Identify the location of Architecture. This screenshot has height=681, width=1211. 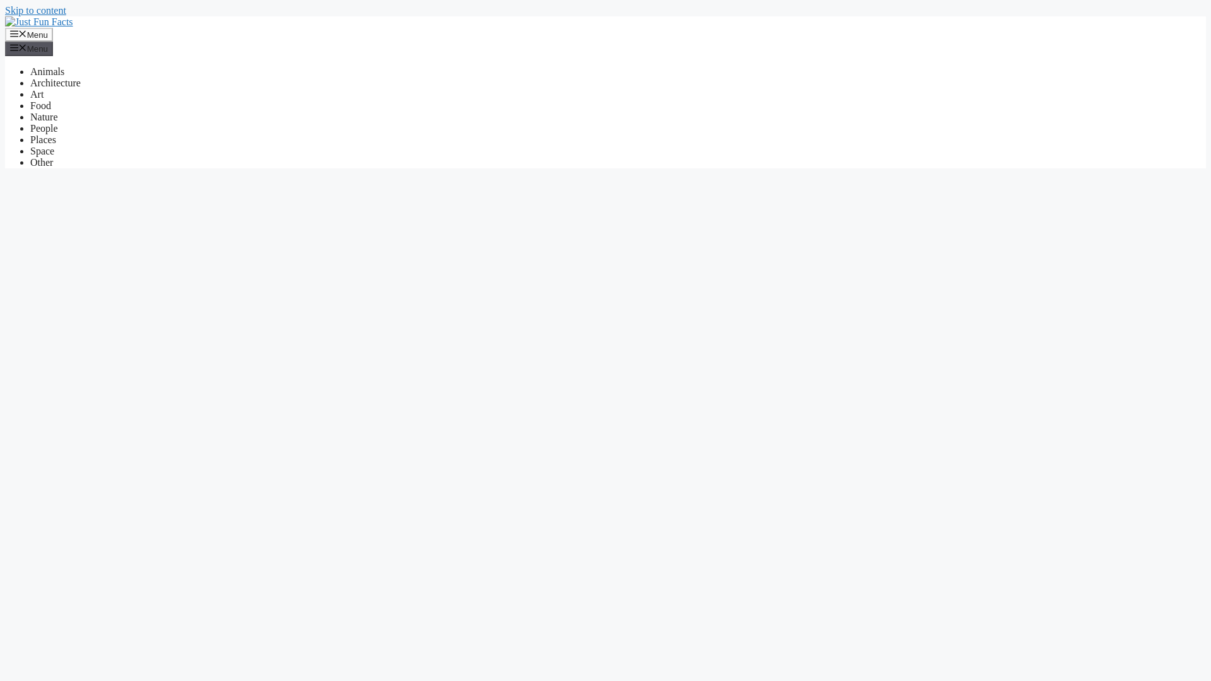
(56, 83).